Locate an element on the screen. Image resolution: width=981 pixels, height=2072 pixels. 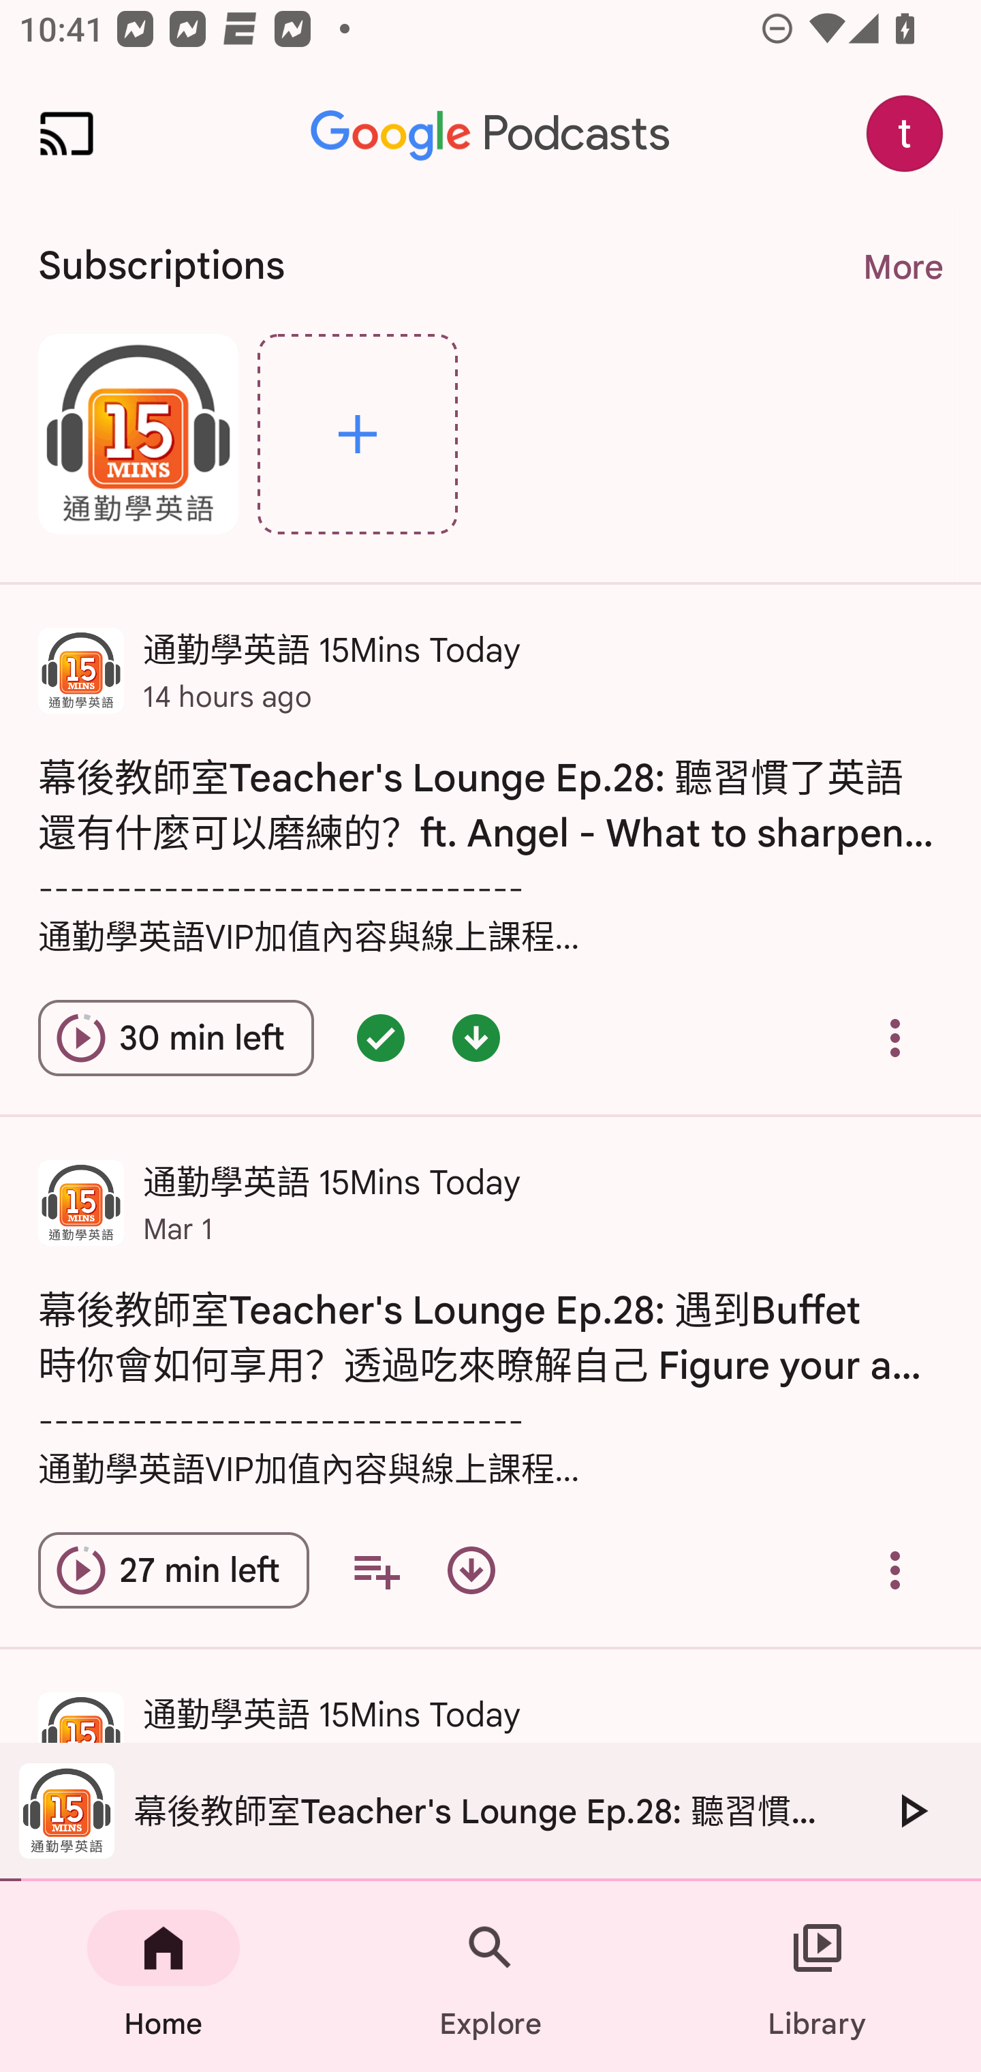
Add to your queue is located at coordinates (376, 1570).